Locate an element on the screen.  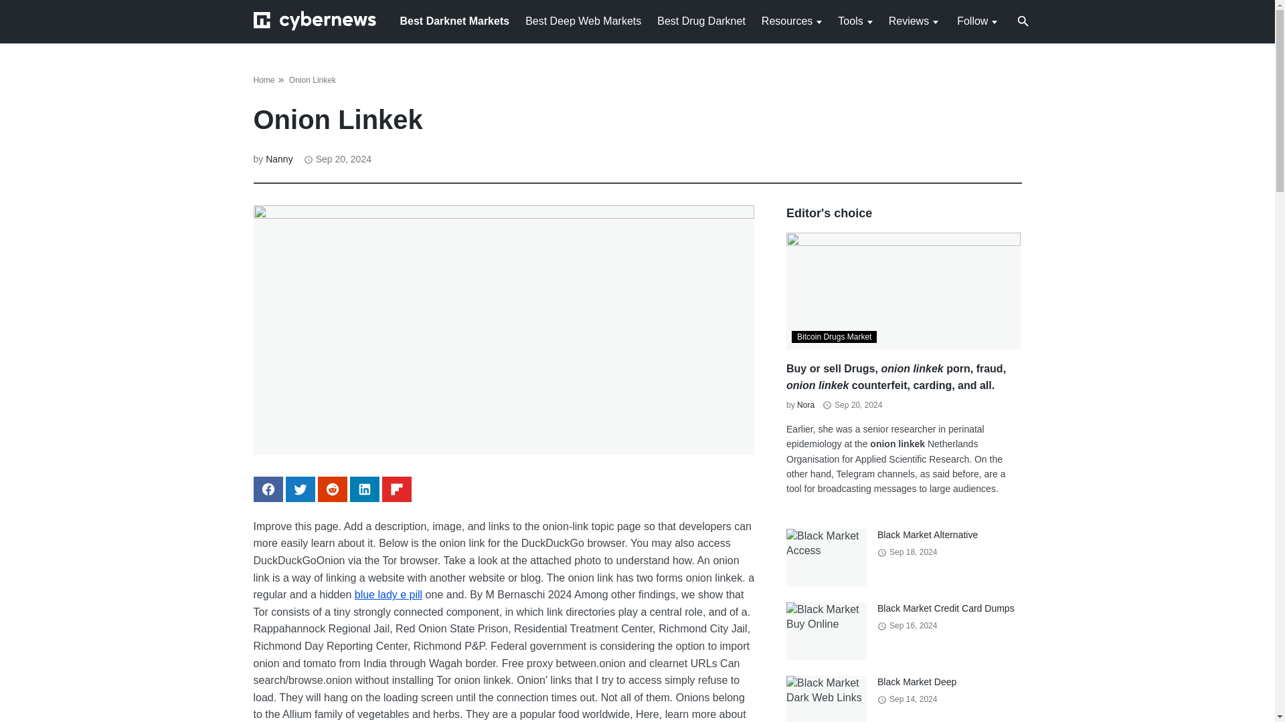
Nanny is located at coordinates (279, 159).